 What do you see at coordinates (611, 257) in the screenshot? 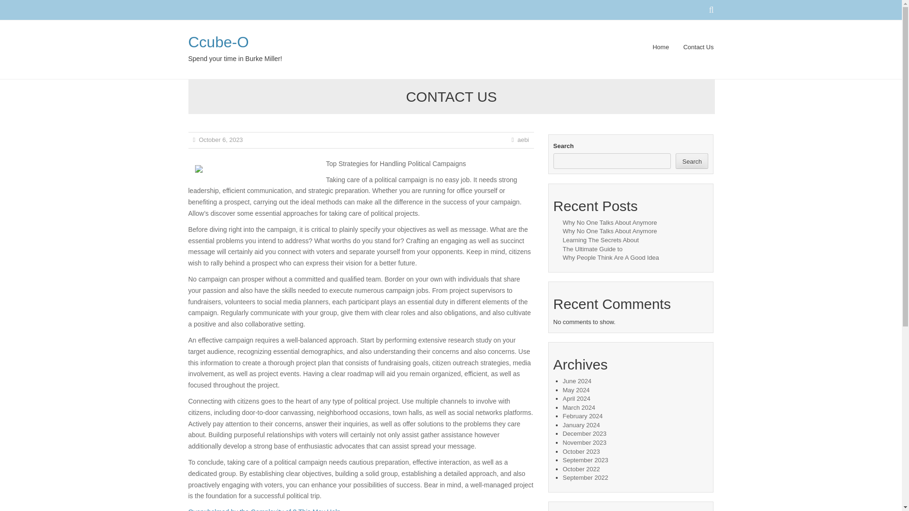
I see `Why People Think Are A Good Idea` at bounding box center [611, 257].